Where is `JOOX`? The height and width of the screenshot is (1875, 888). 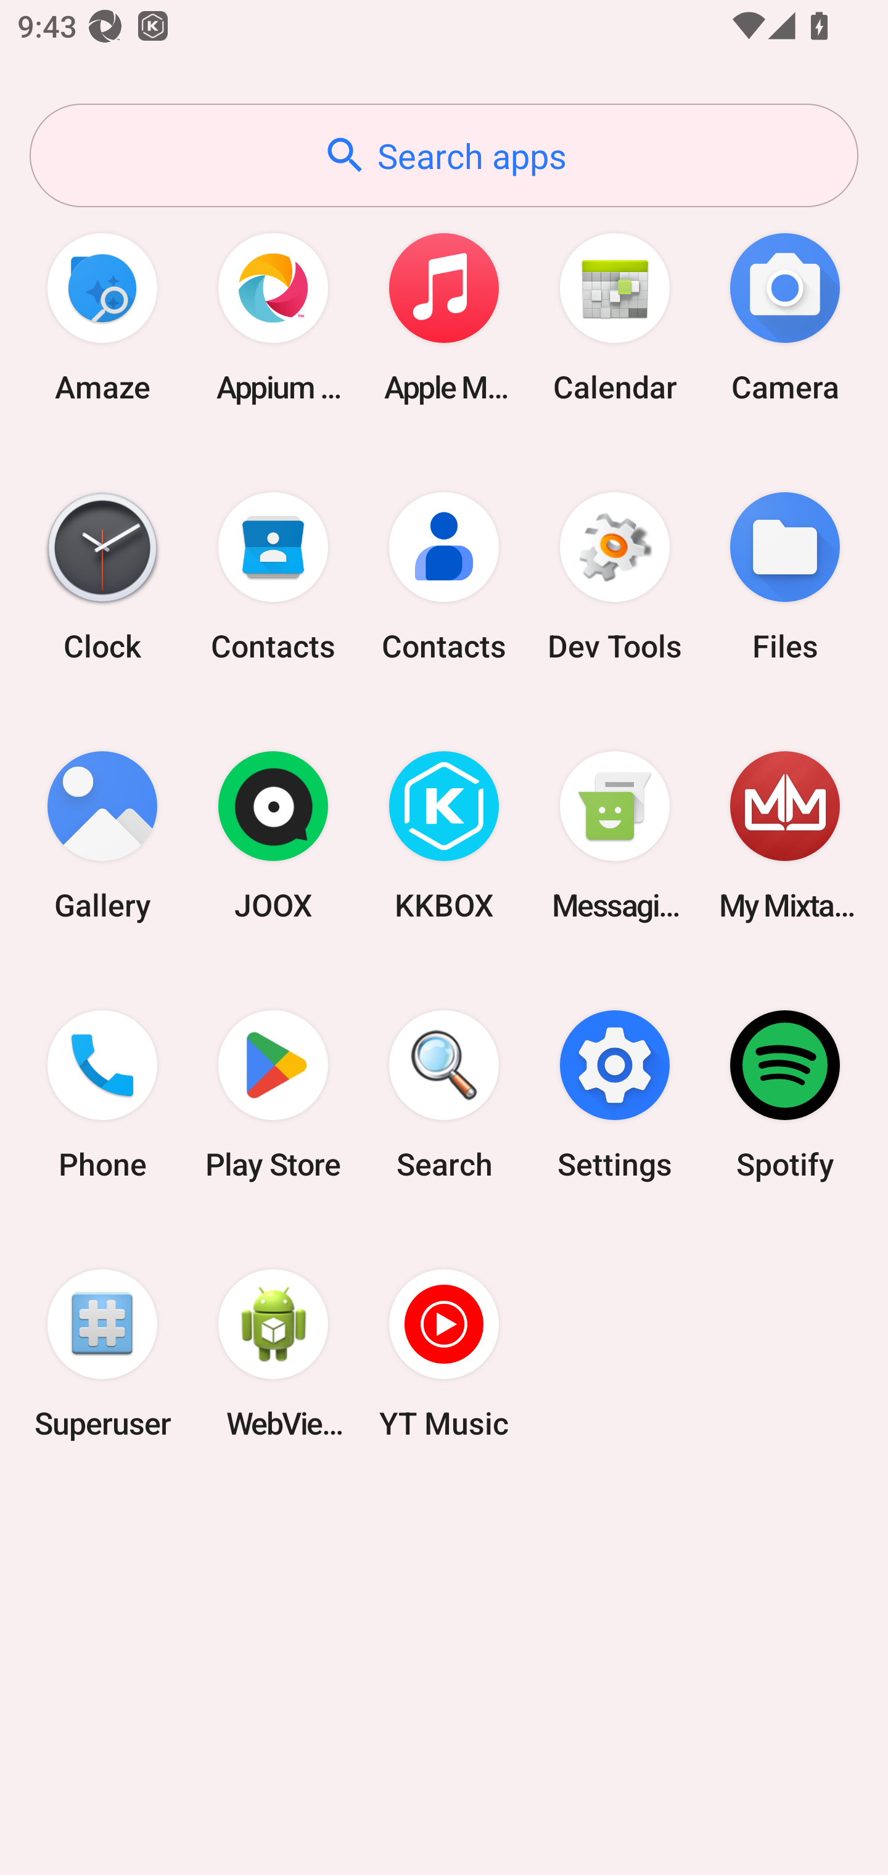
JOOX is located at coordinates (273, 836).